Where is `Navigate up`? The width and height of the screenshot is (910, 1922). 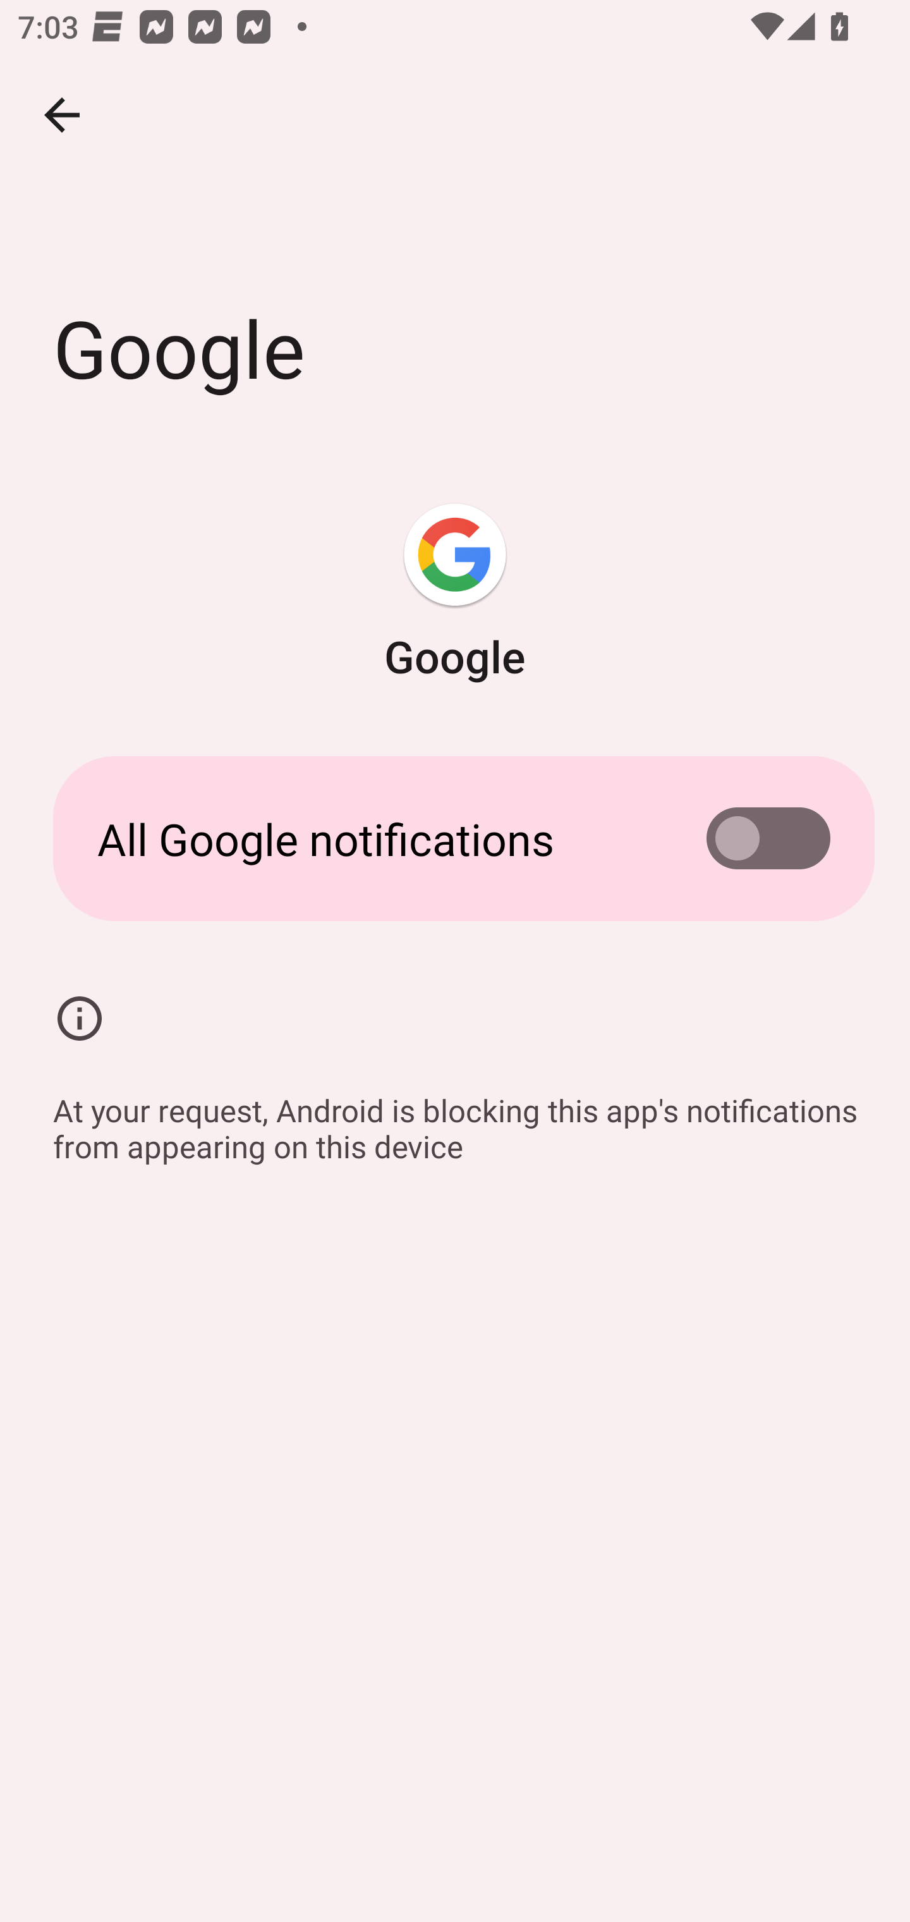 Navigate up is located at coordinates (62, 115).